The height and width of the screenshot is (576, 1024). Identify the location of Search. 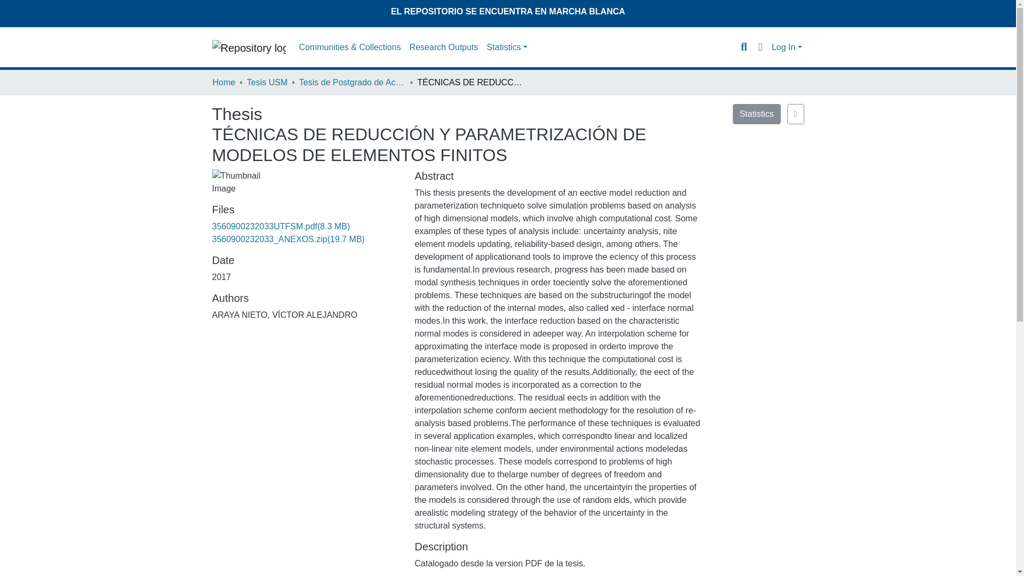
(745, 47).